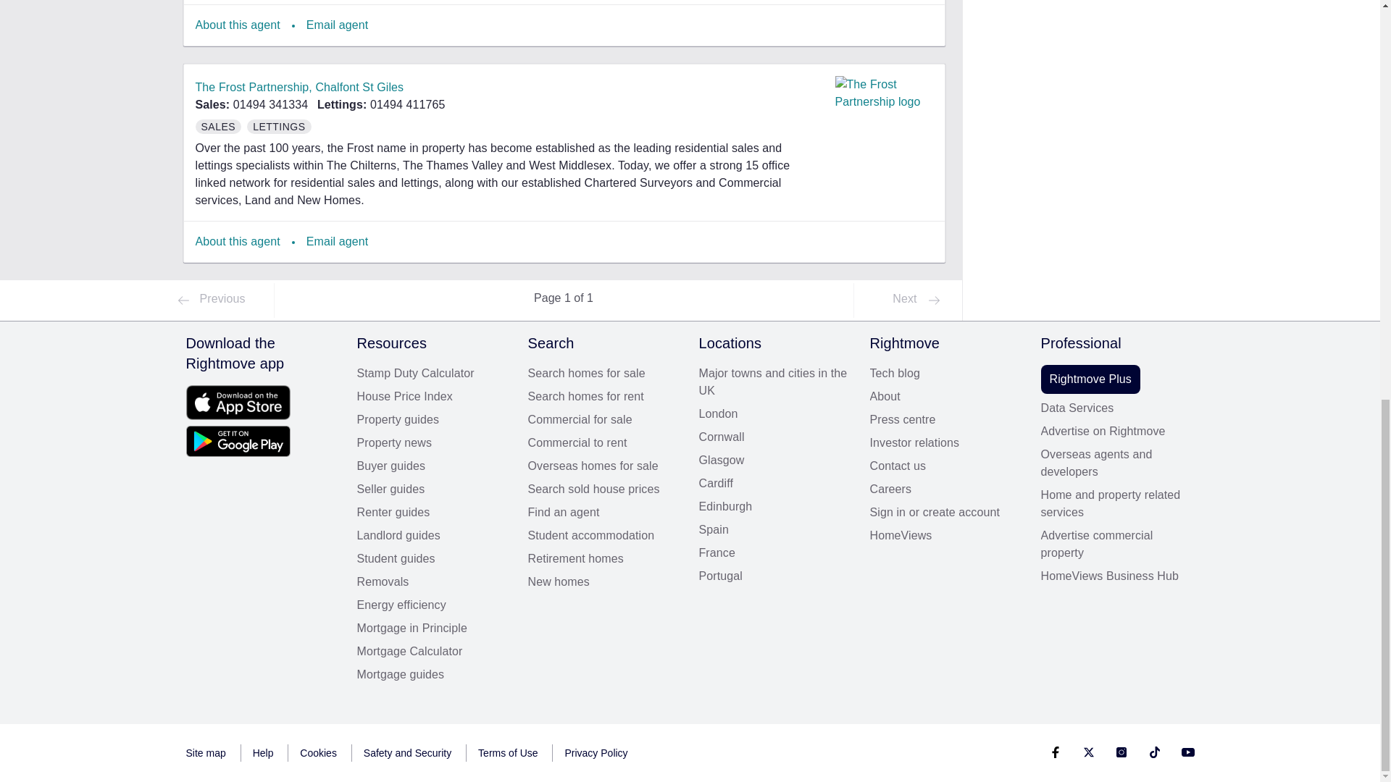 The height and width of the screenshot is (782, 1391). Describe the element at coordinates (433, 675) in the screenshot. I see `Mortgage guides` at that location.